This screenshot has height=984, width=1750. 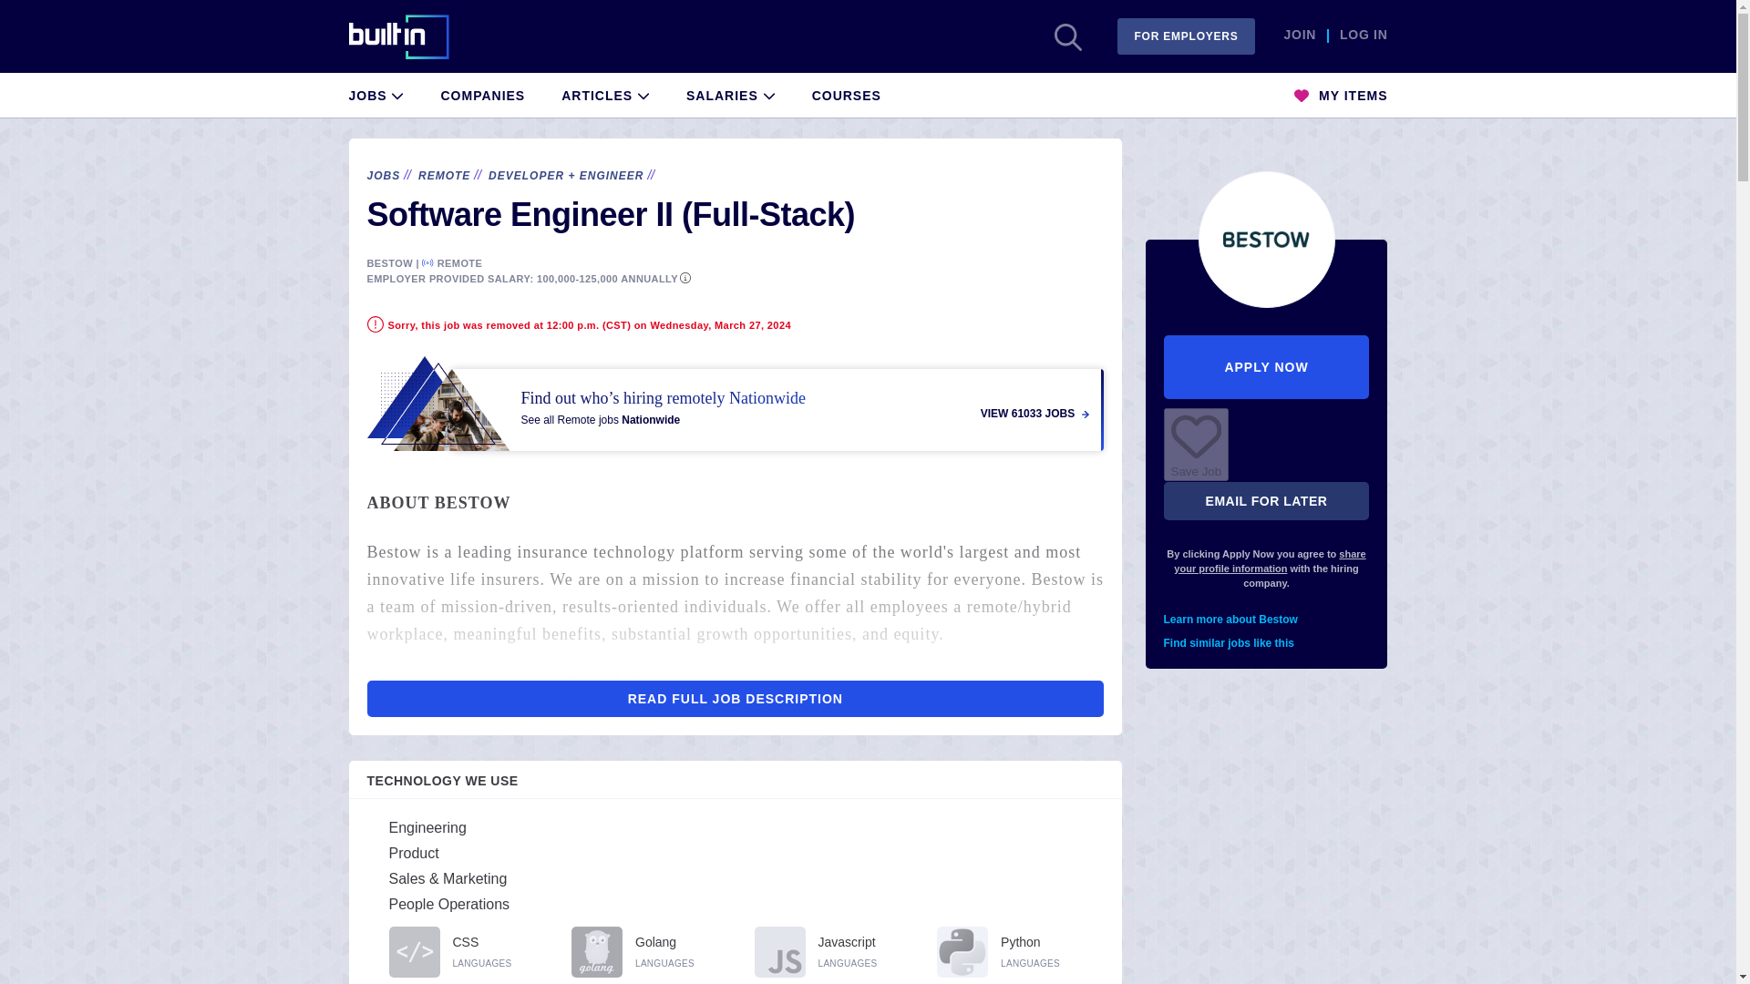 What do you see at coordinates (388, 262) in the screenshot?
I see `BESTOW` at bounding box center [388, 262].